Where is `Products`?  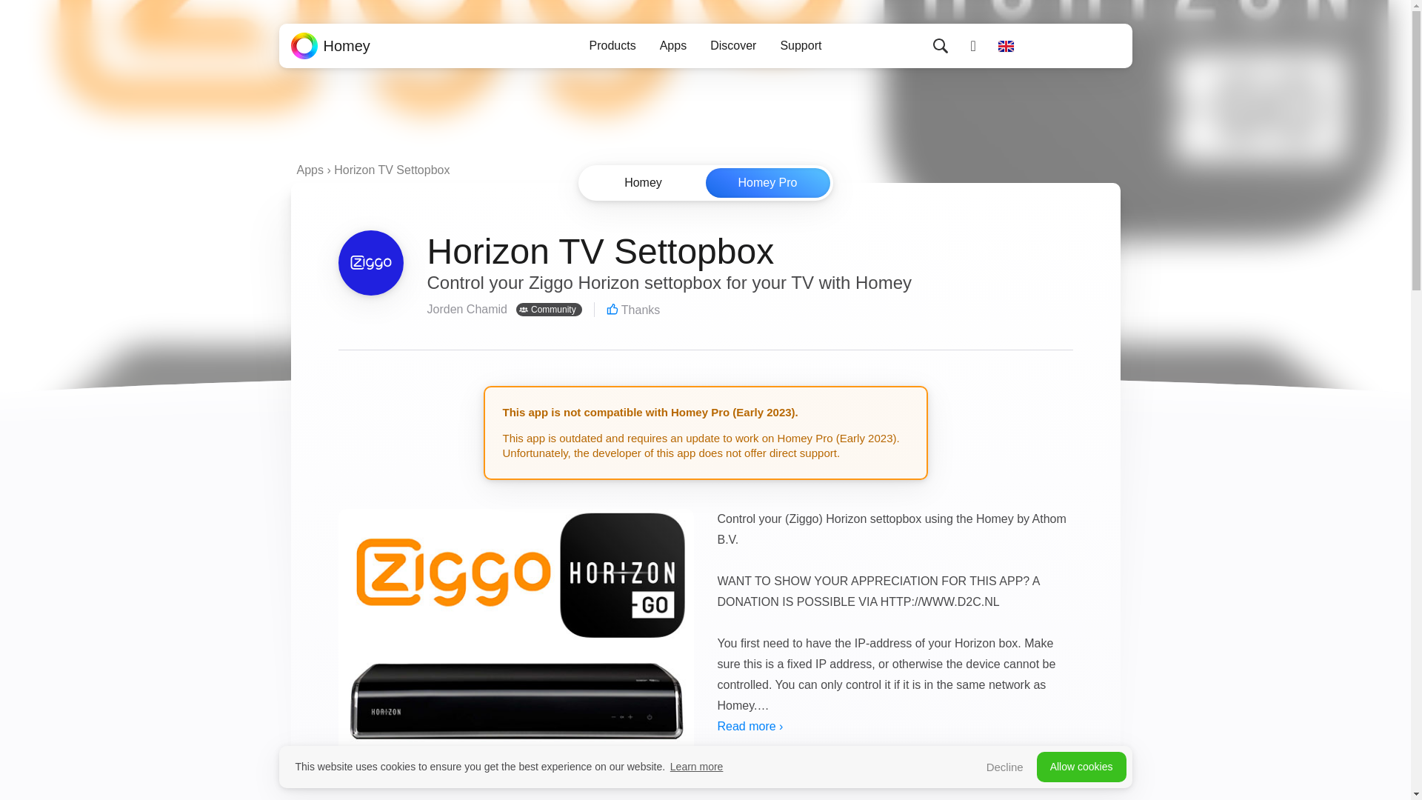
Products is located at coordinates (612, 46).